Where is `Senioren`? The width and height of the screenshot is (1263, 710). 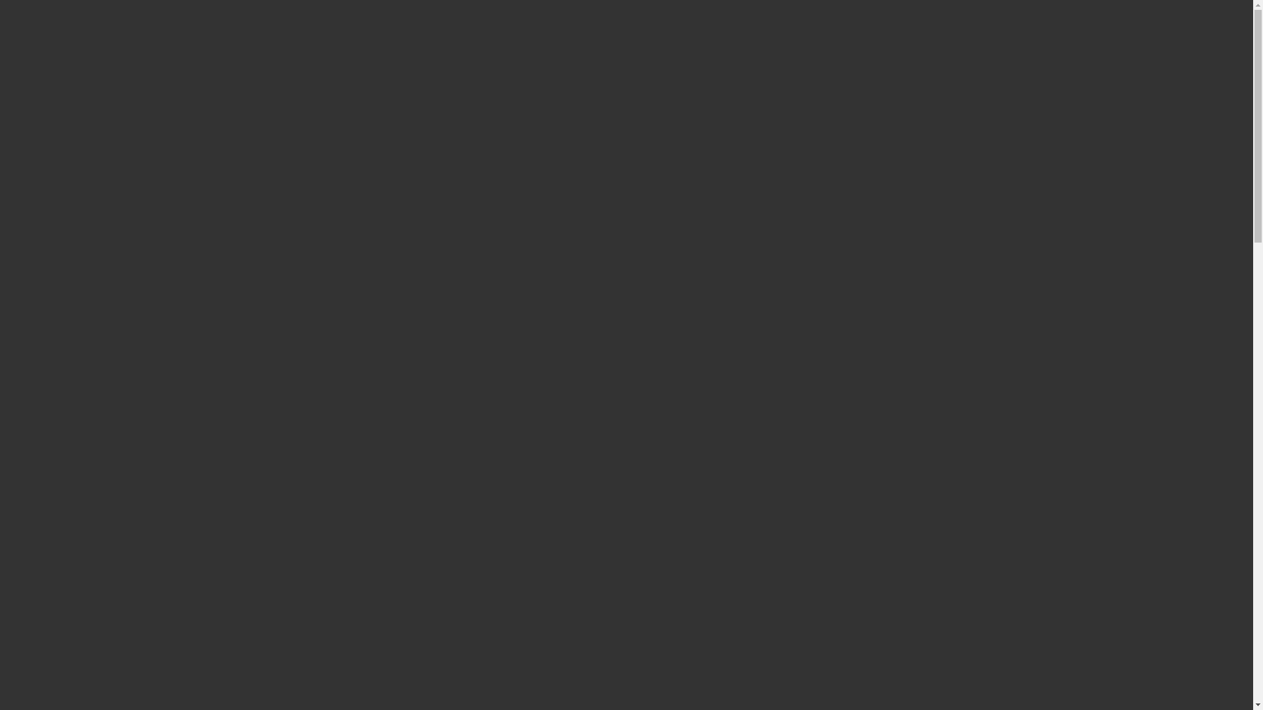
Senioren is located at coordinates (76, 92).